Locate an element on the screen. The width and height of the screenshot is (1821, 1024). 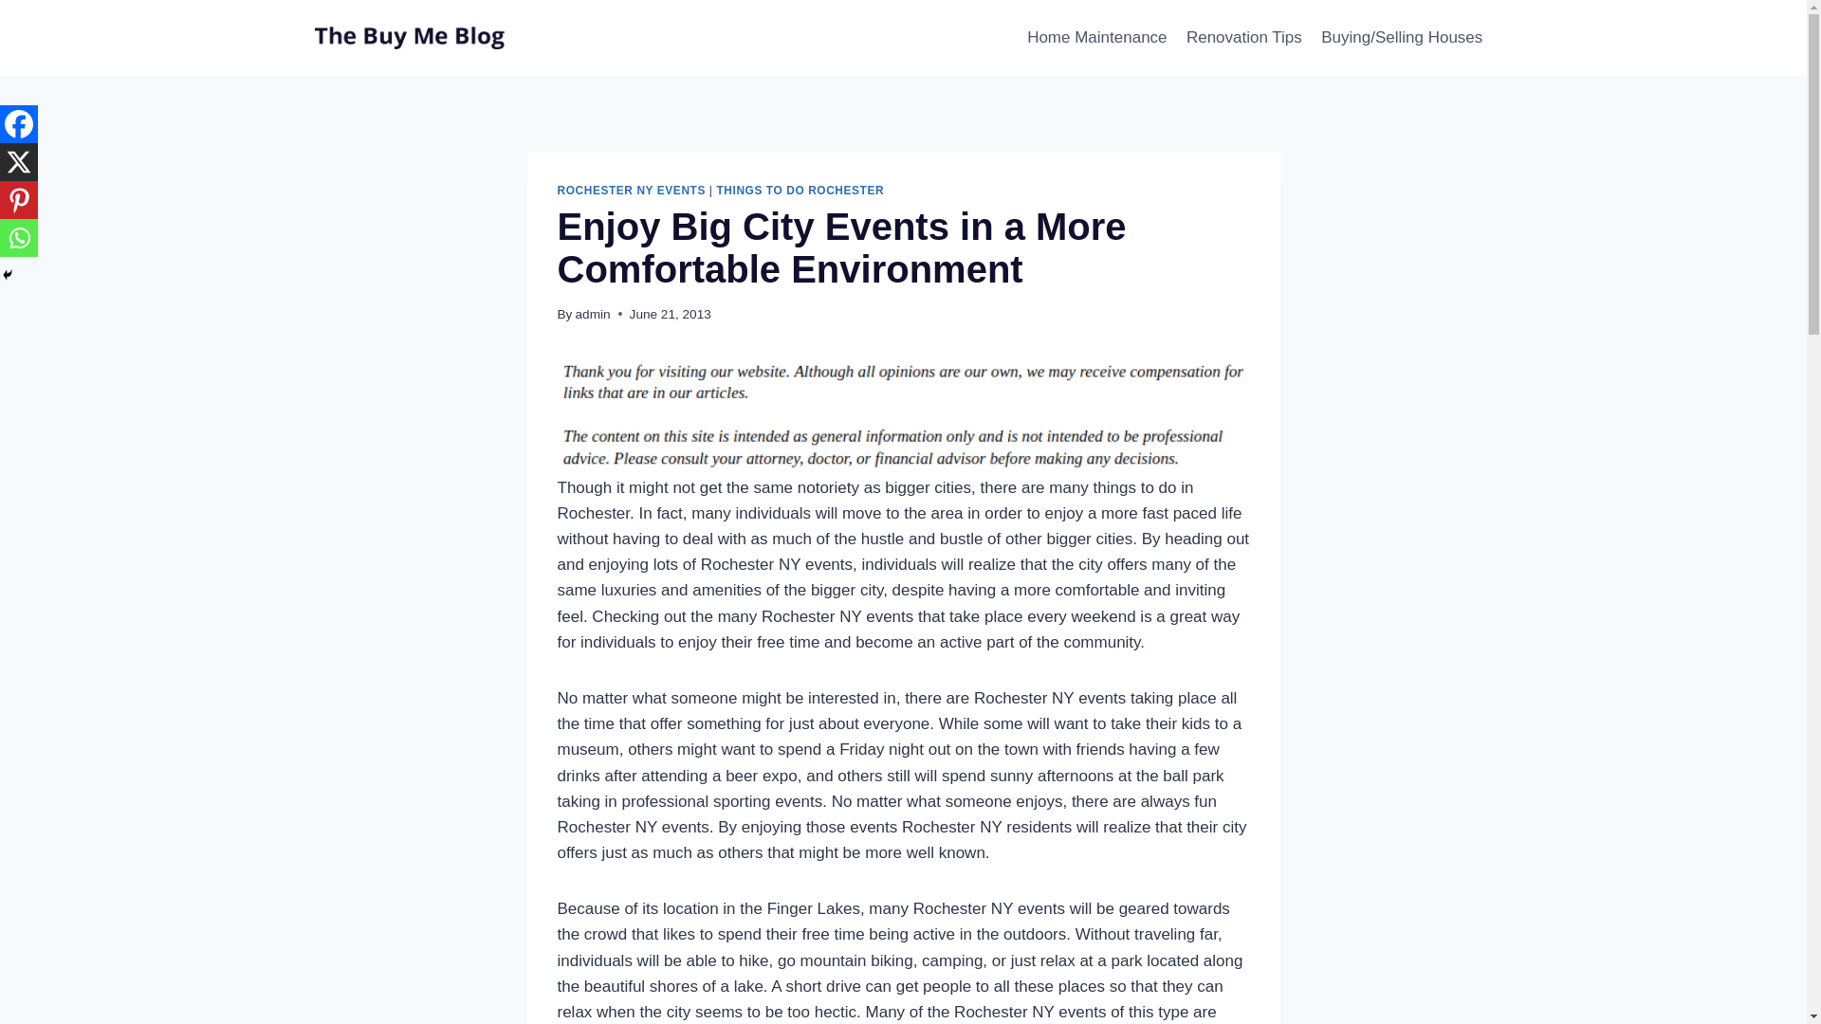
admin is located at coordinates (592, 315).